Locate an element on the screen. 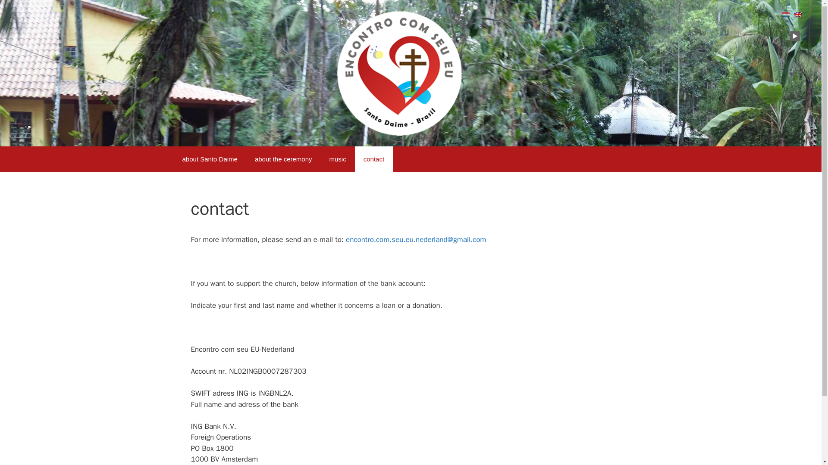 This screenshot has width=828, height=465. music is located at coordinates (338, 159).